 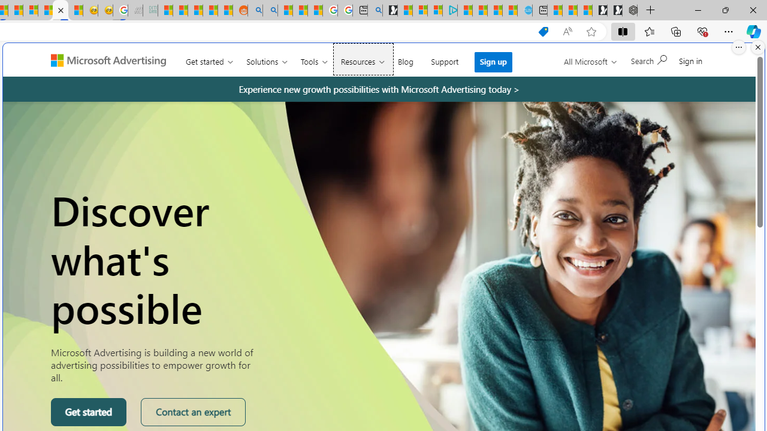 I want to click on Sign up, so click(x=494, y=62).